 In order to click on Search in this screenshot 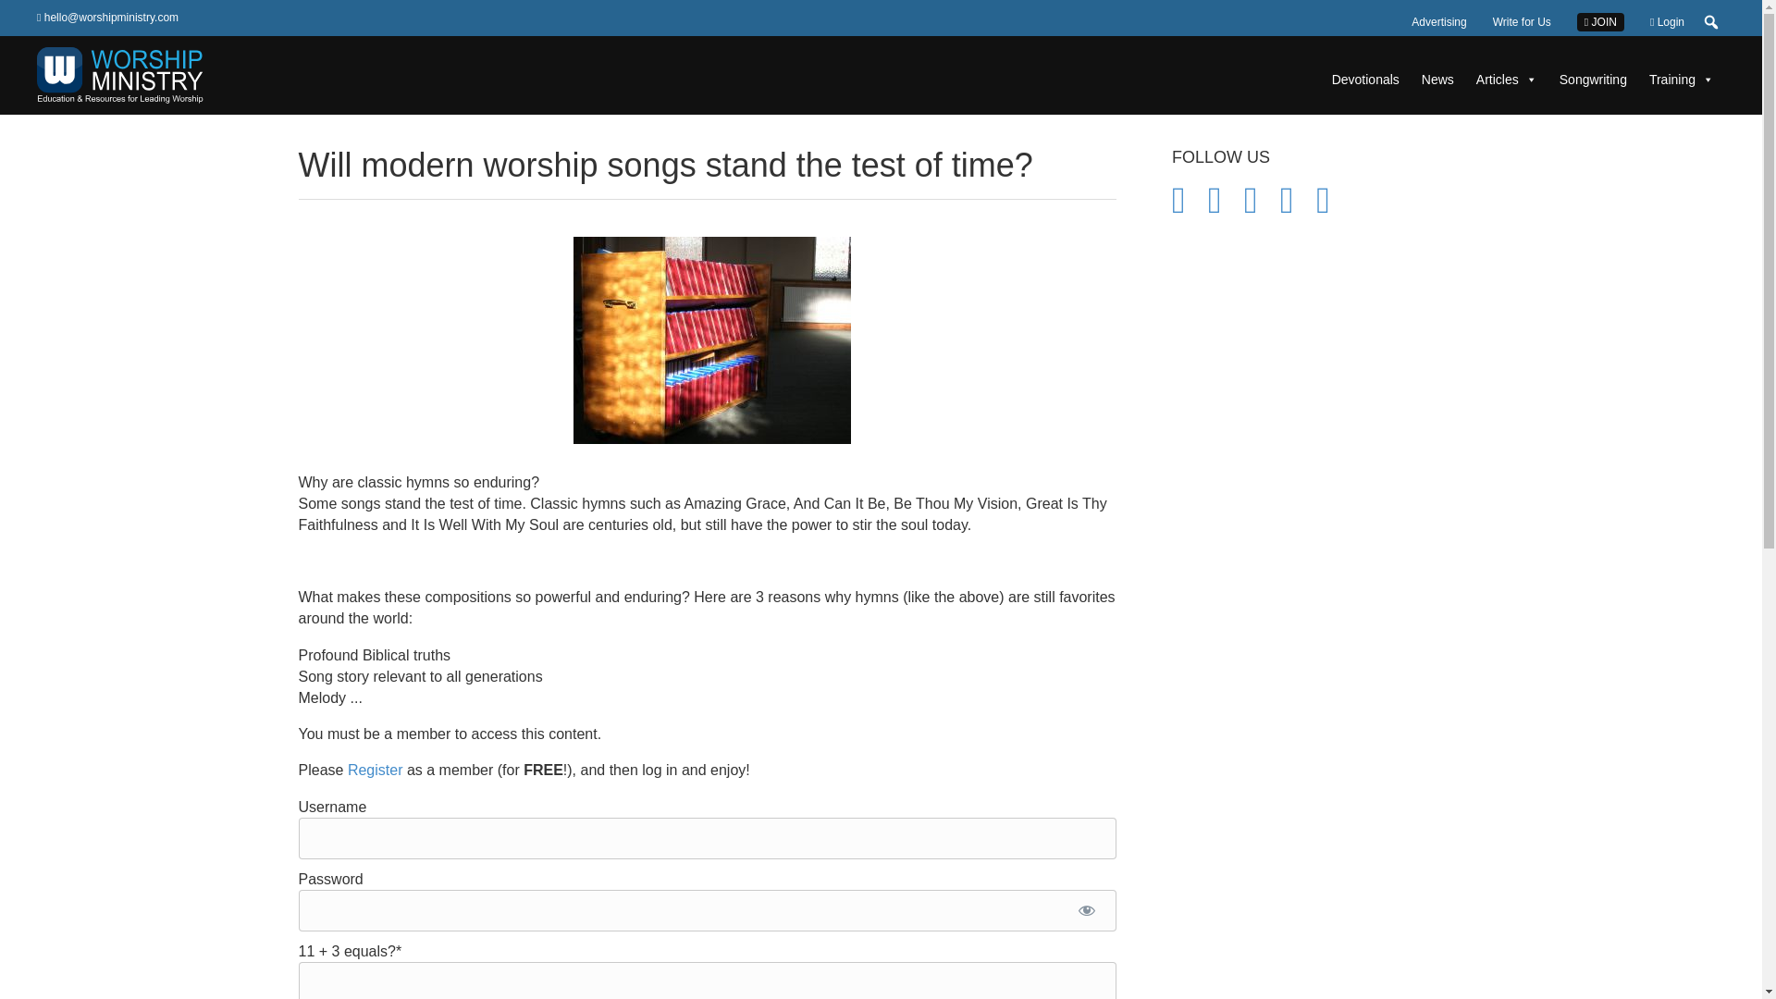, I will do `click(14, 15)`.